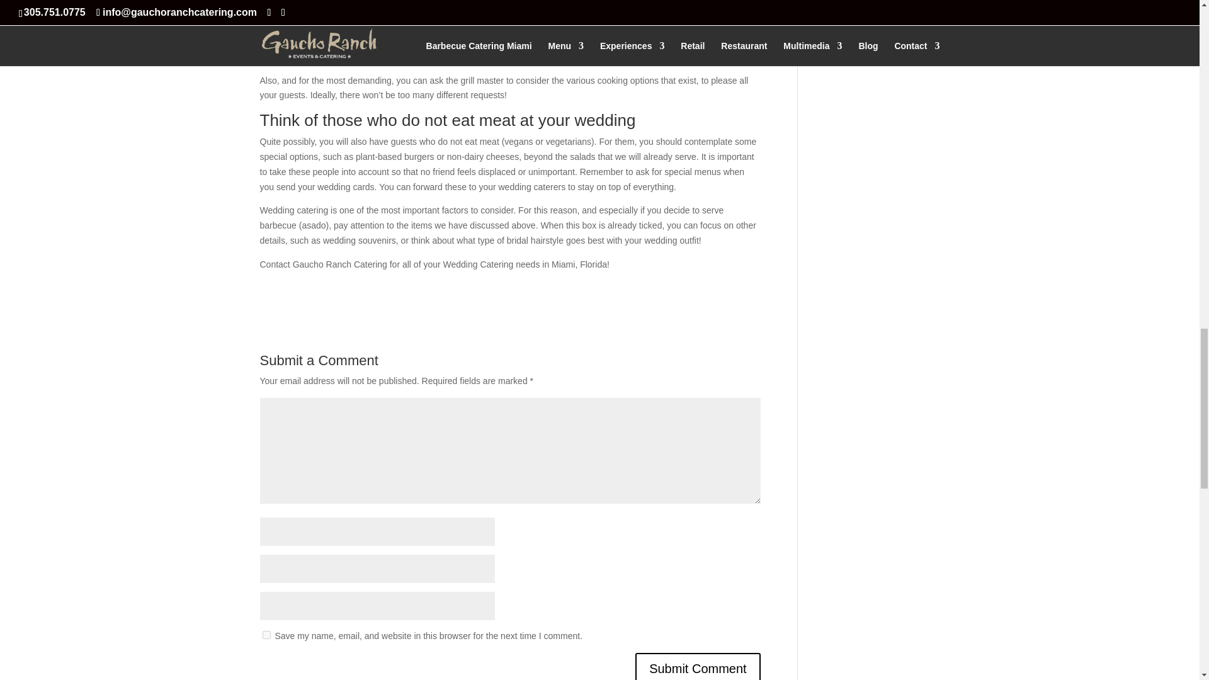 This screenshot has height=680, width=1209. I want to click on yes, so click(266, 635).